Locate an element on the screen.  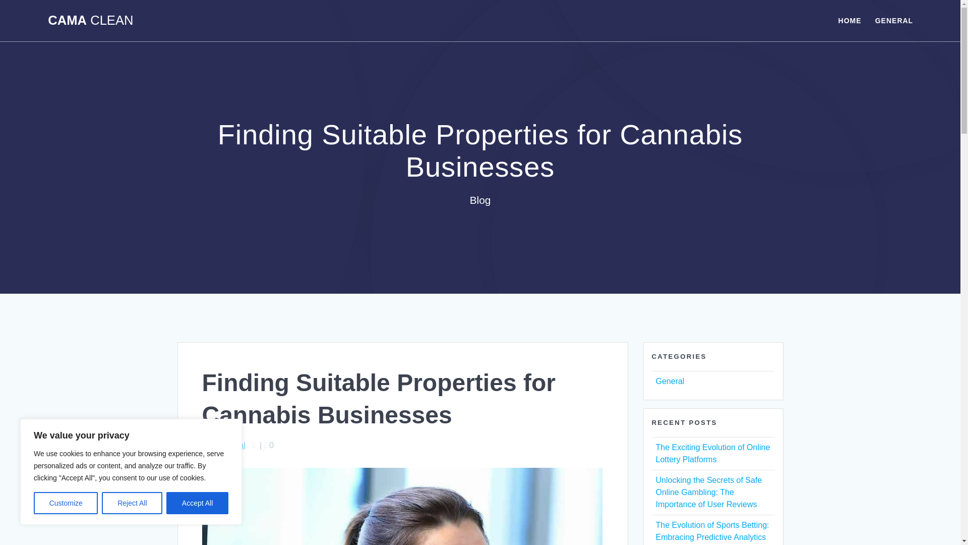
Reject All is located at coordinates (132, 503).